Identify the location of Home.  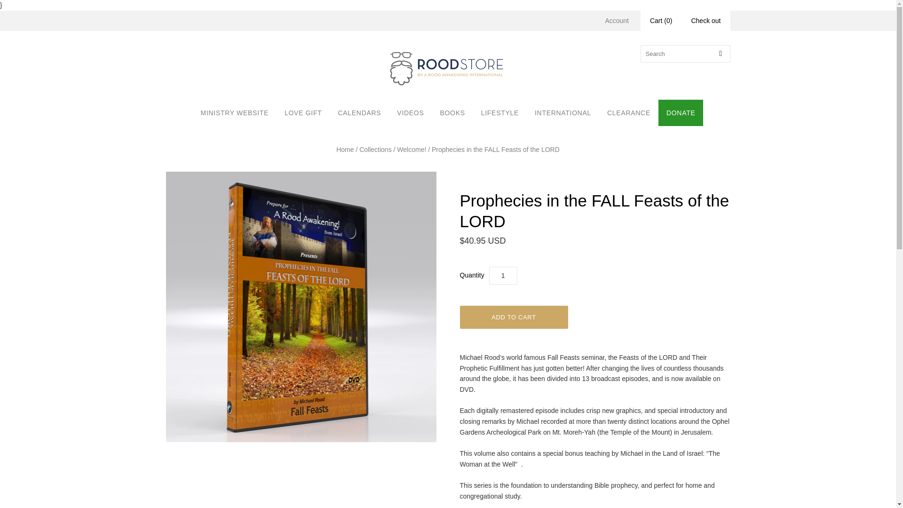
(345, 150).